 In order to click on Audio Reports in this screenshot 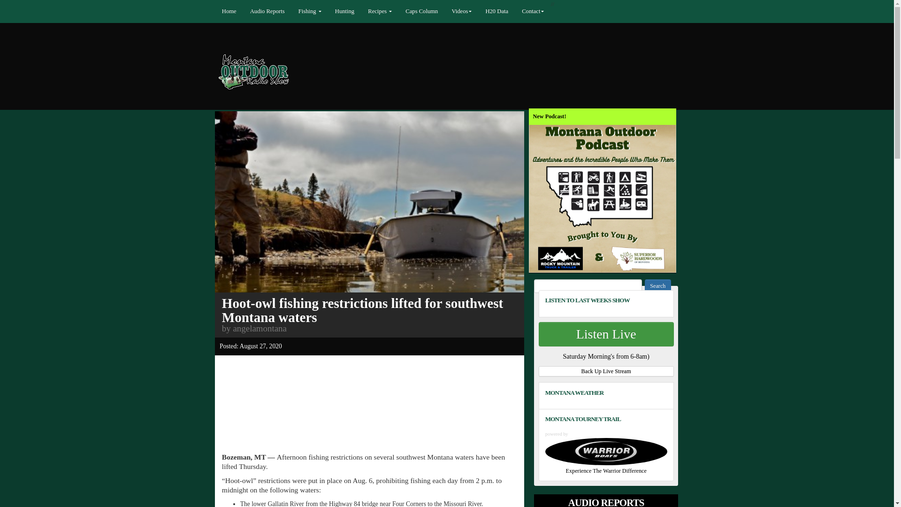, I will do `click(275, 11)`.